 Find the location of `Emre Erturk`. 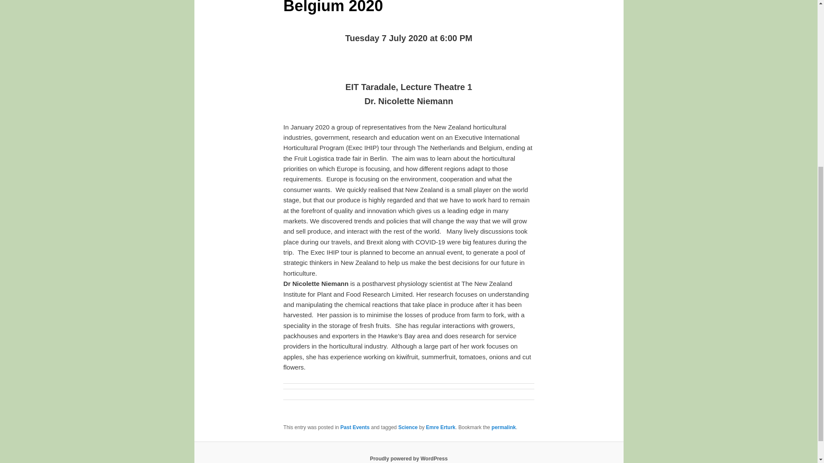

Emre Erturk is located at coordinates (440, 427).